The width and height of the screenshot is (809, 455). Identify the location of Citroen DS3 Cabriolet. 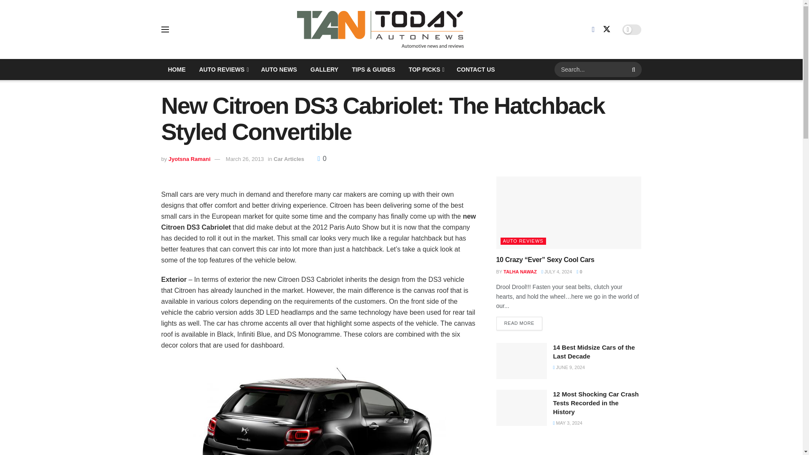
(319, 407).